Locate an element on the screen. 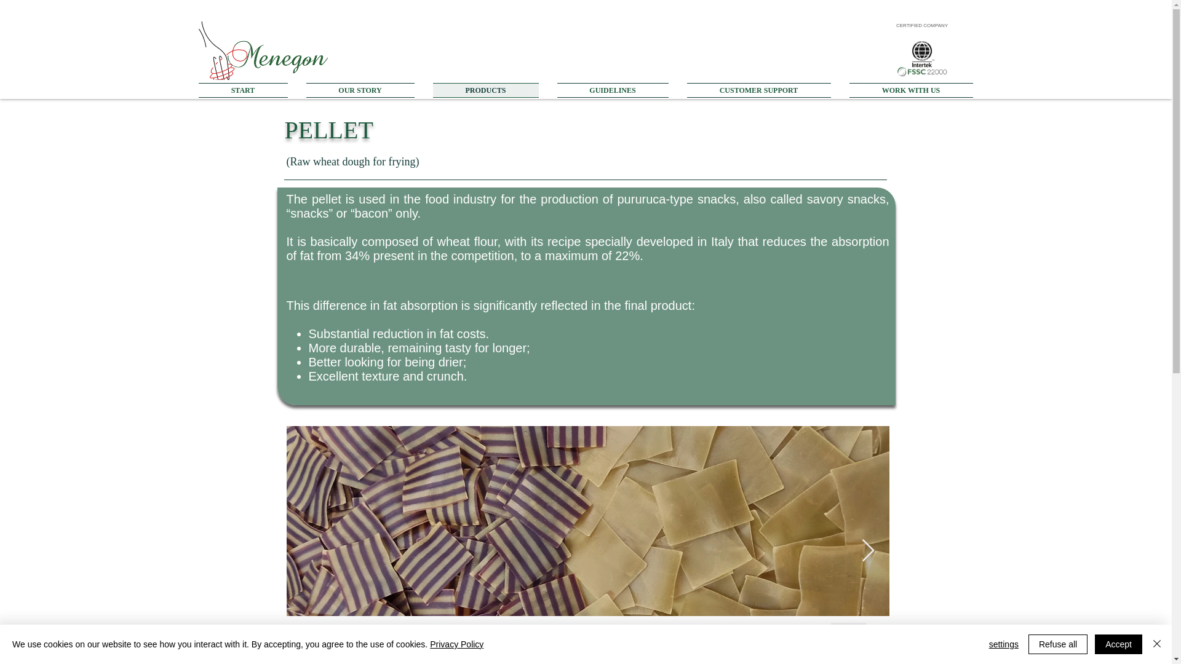  Refuse all is located at coordinates (1058, 644).